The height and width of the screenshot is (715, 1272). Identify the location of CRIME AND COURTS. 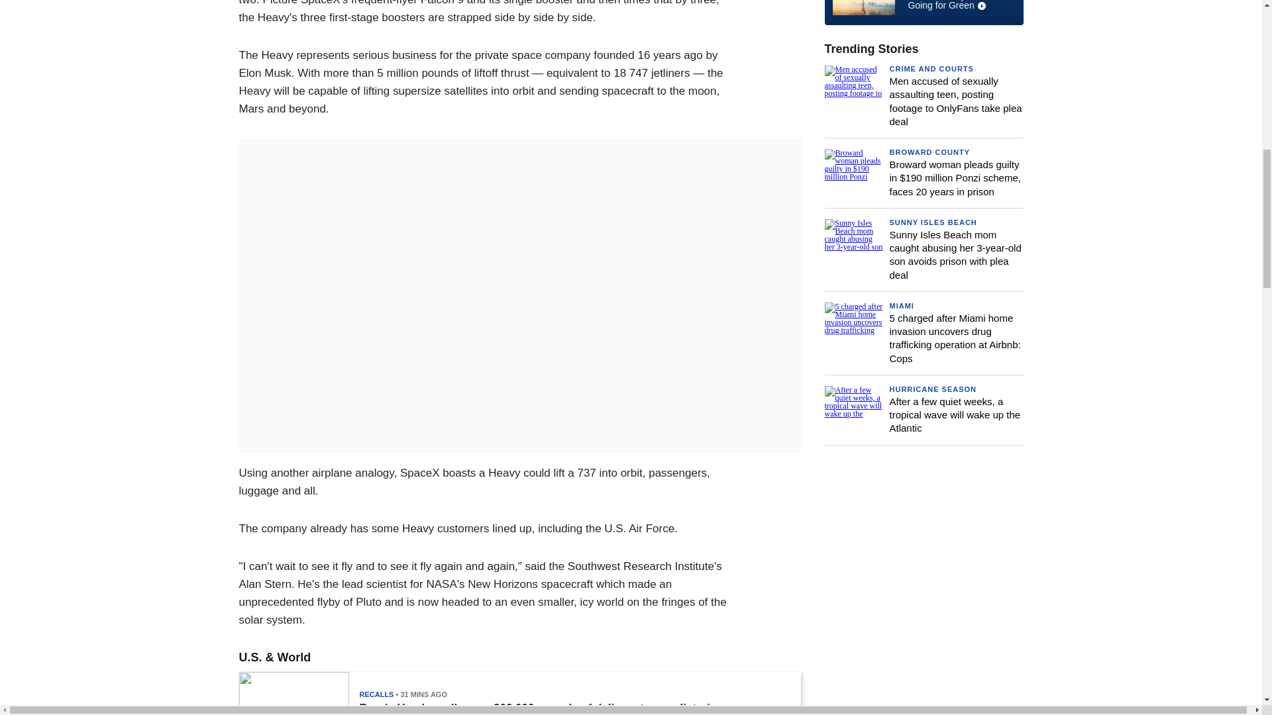
(931, 69).